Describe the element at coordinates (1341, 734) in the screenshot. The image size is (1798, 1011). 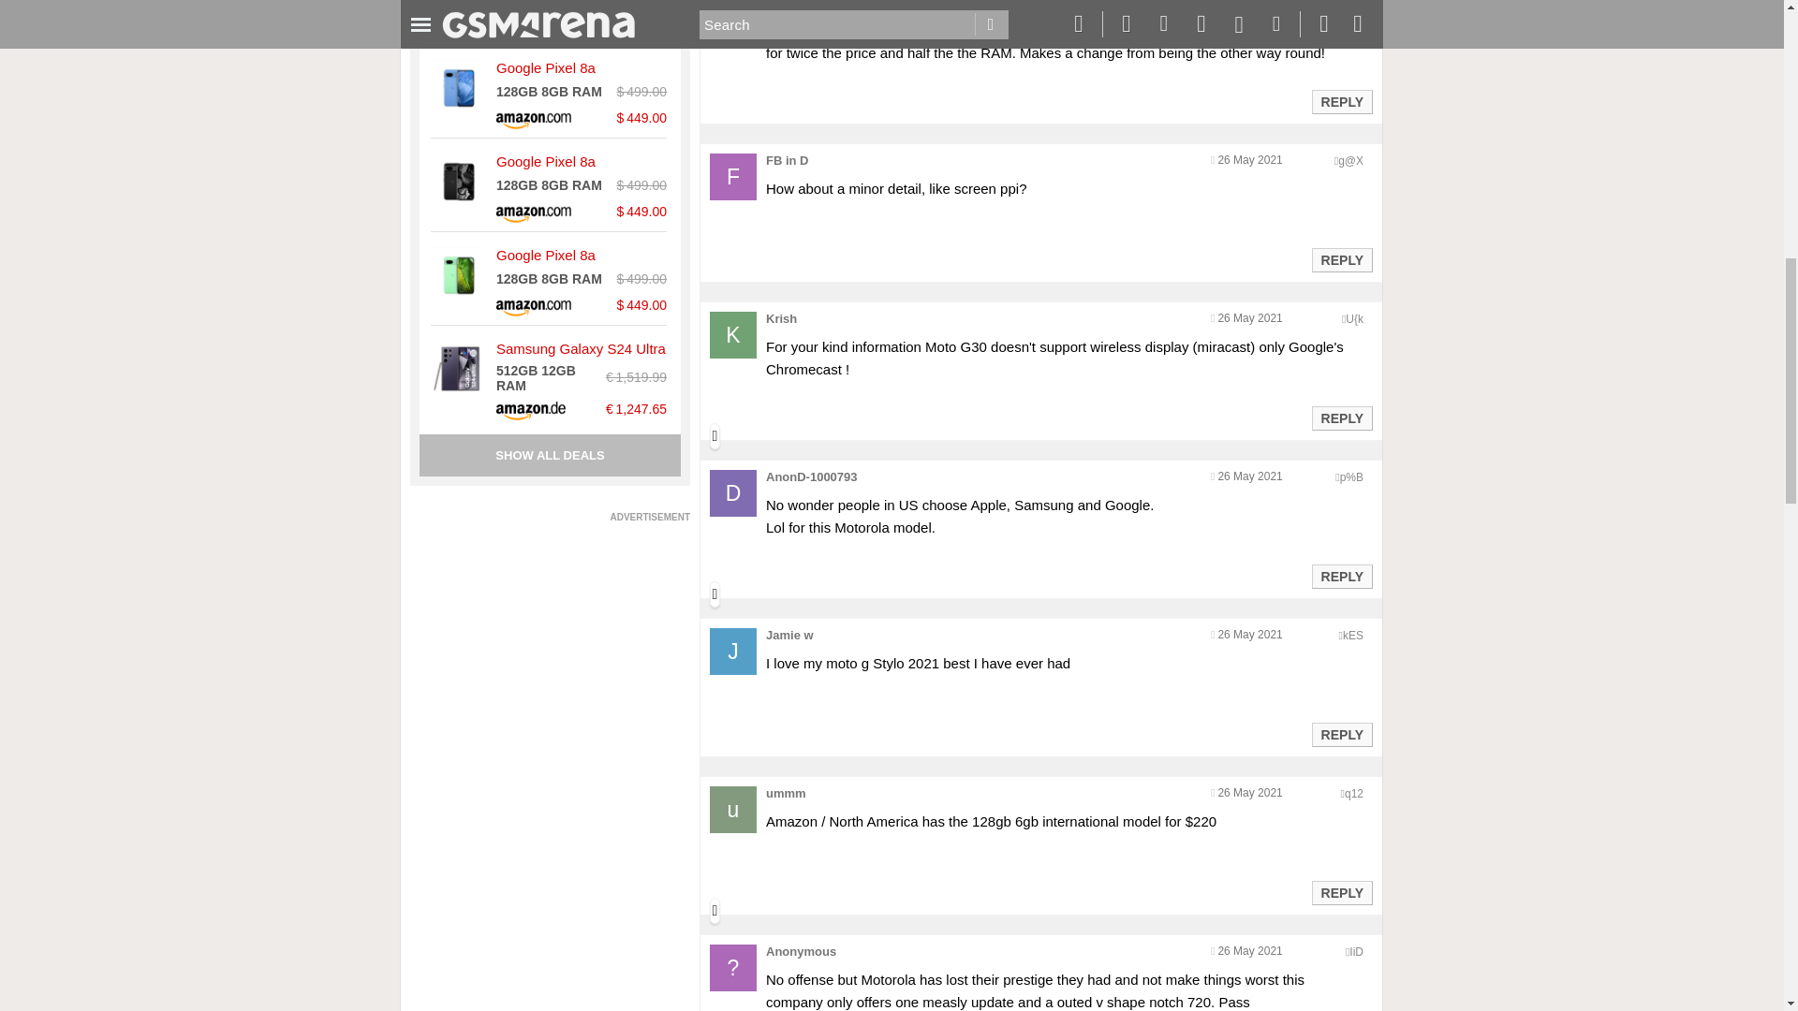
I see `Reply to this post` at that location.